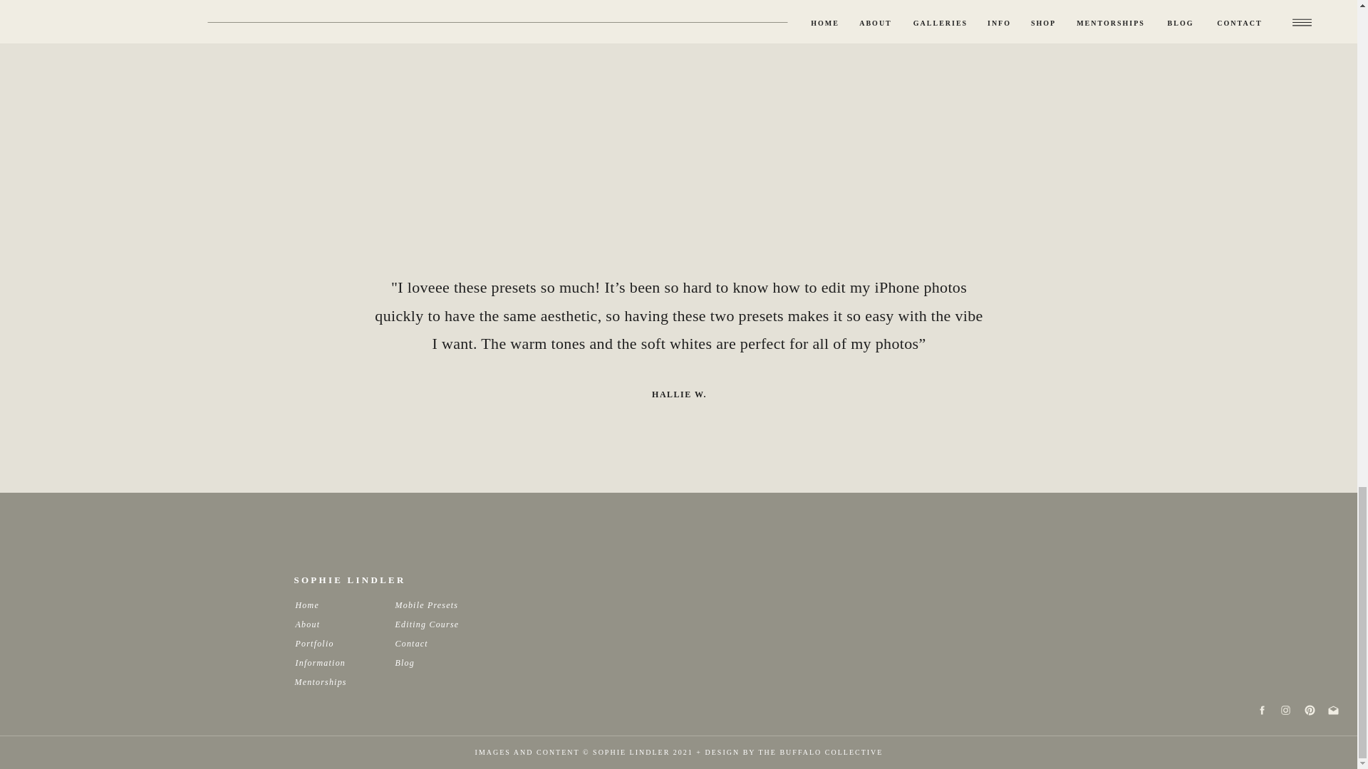 The width and height of the screenshot is (1368, 769). What do you see at coordinates (428, 643) in the screenshot?
I see `Contact` at bounding box center [428, 643].